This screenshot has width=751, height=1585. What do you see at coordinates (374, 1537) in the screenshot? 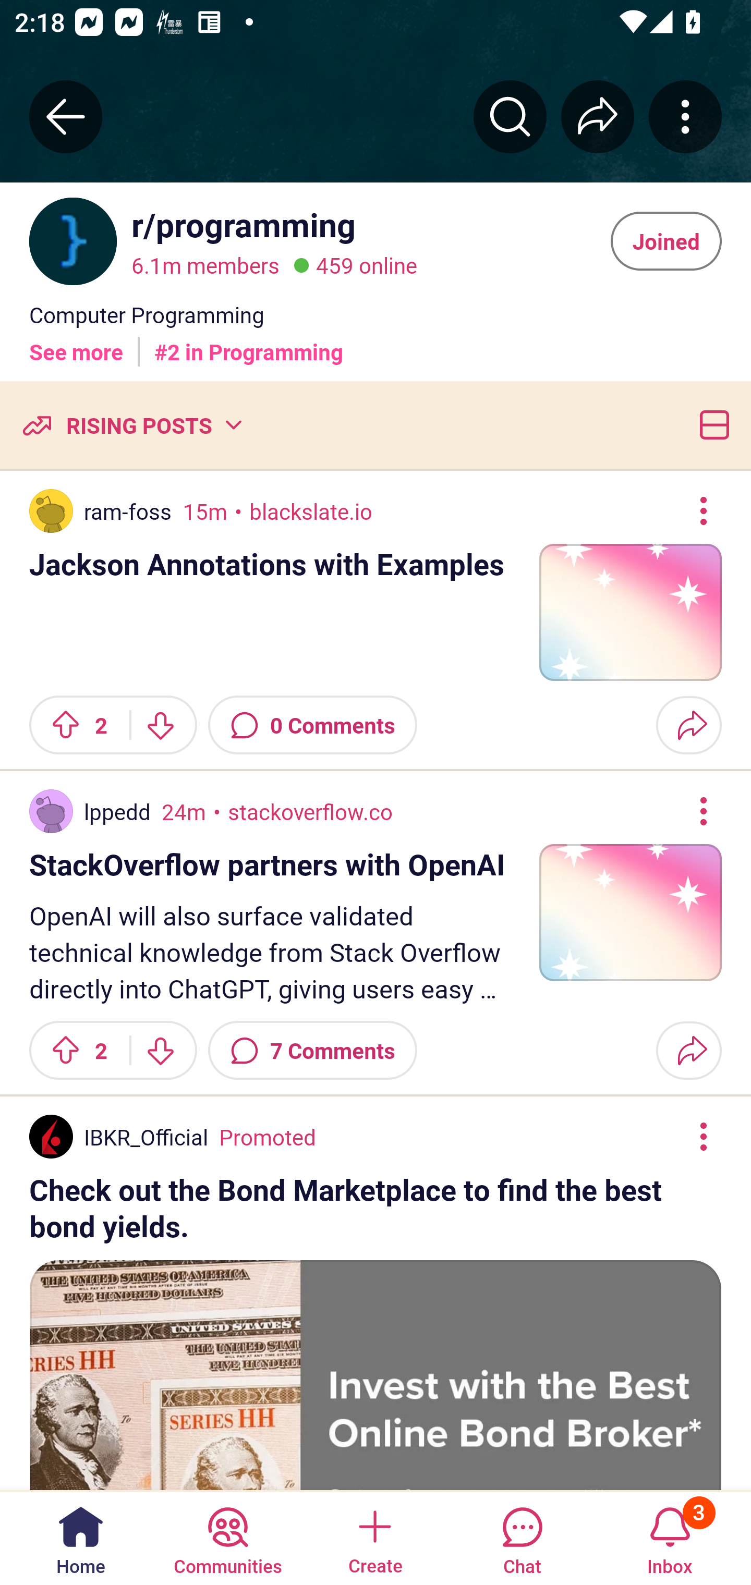
I see `Create a post Create` at bounding box center [374, 1537].